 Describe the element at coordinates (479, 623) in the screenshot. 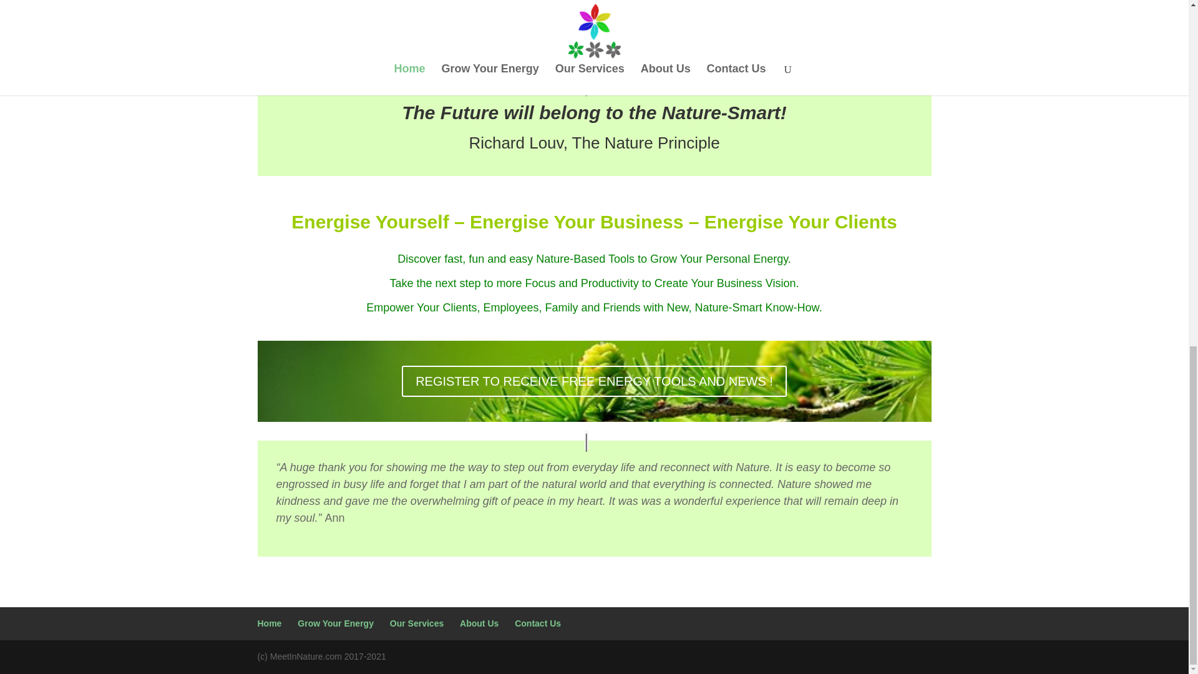

I see `About Us` at that location.